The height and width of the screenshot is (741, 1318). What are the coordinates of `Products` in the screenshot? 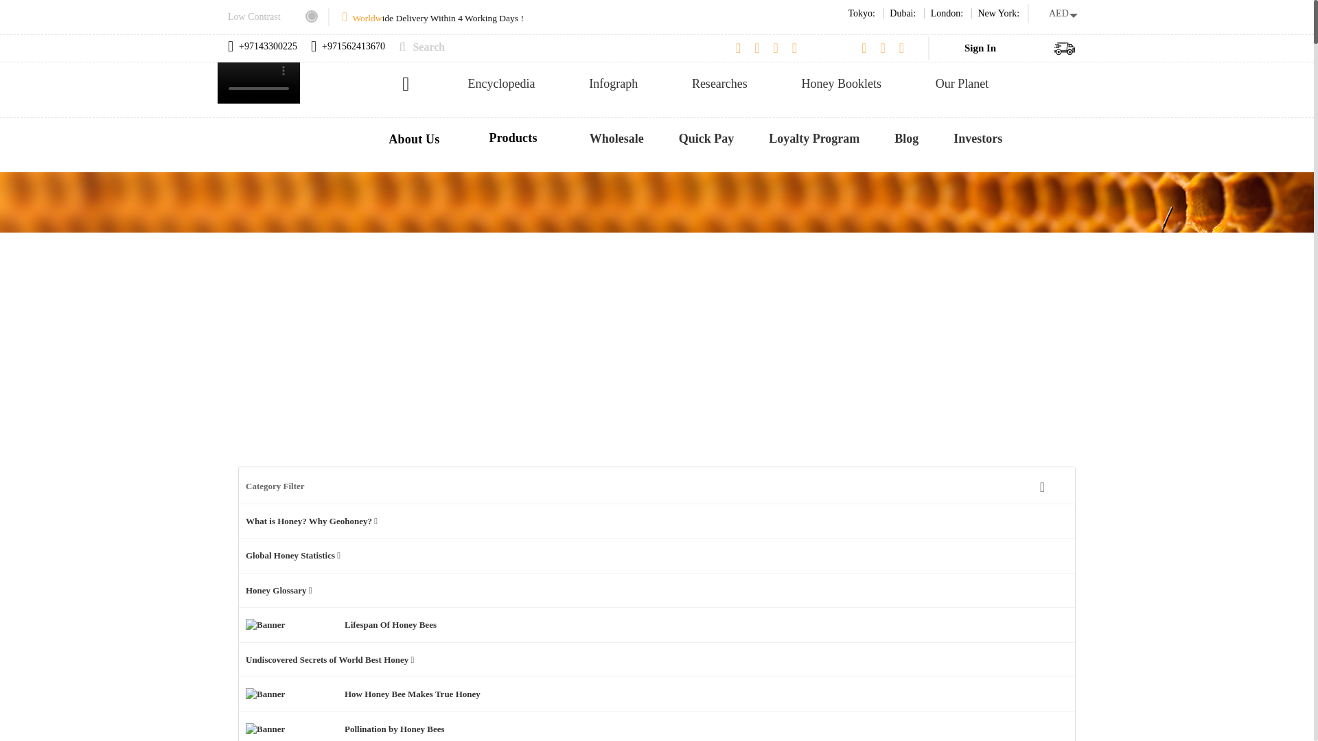 It's located at (516, 137).